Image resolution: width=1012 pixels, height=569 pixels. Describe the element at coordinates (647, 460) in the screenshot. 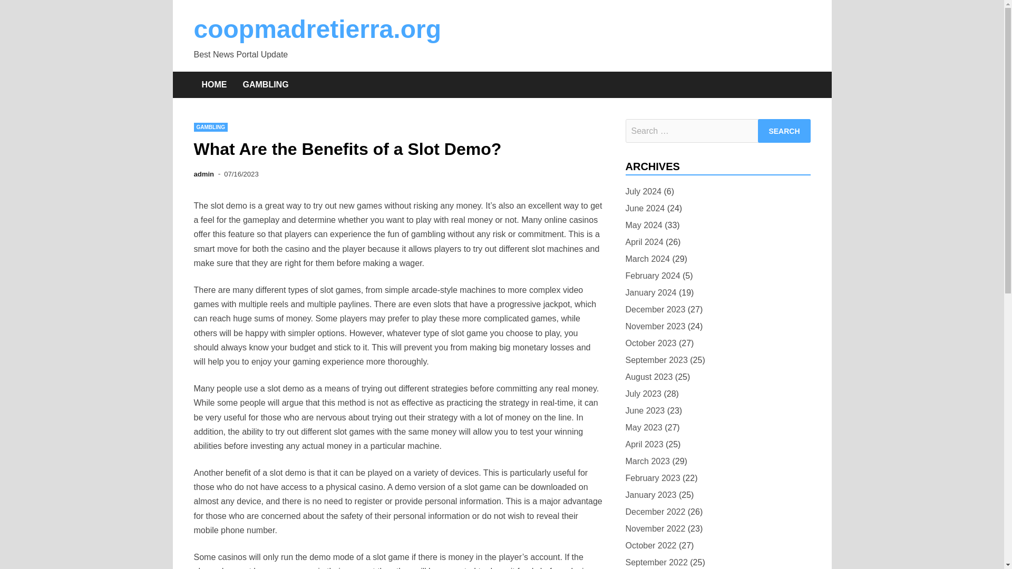

I see `March 2023` at that location.